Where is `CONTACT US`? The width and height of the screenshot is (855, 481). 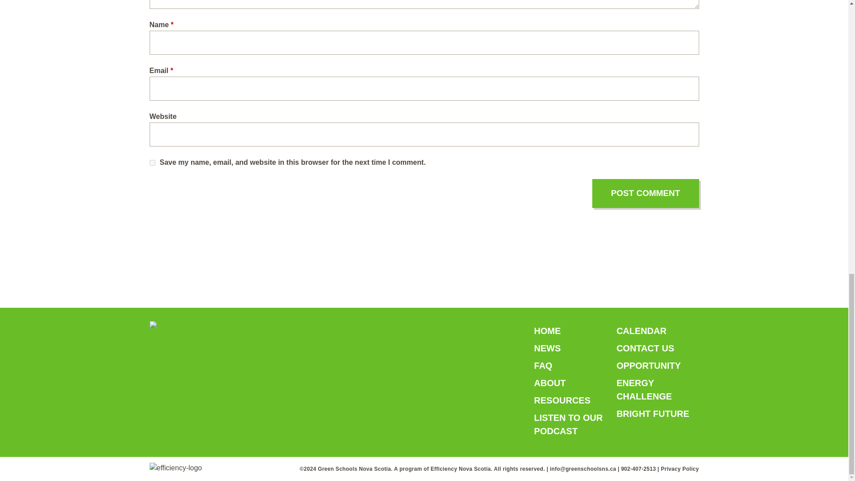 CONTACT US is located at coordinates (645, 347).